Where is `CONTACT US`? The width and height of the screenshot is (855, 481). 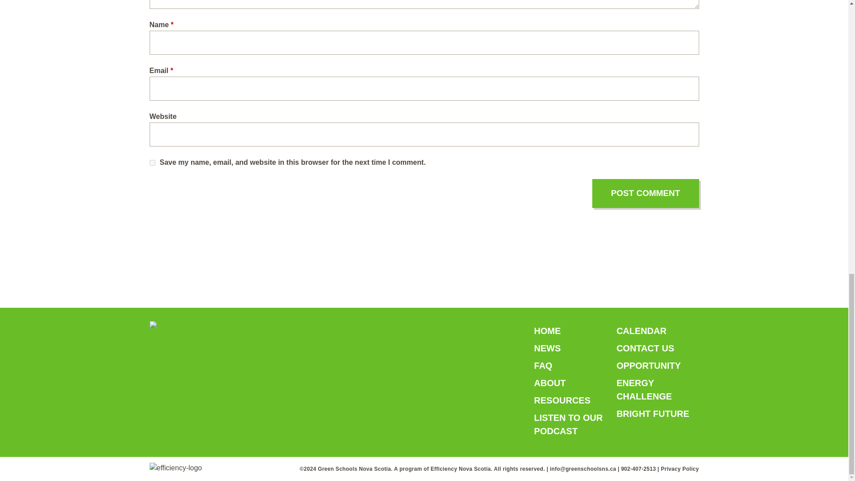 CONTACT US is located at coordinates (645, 347).